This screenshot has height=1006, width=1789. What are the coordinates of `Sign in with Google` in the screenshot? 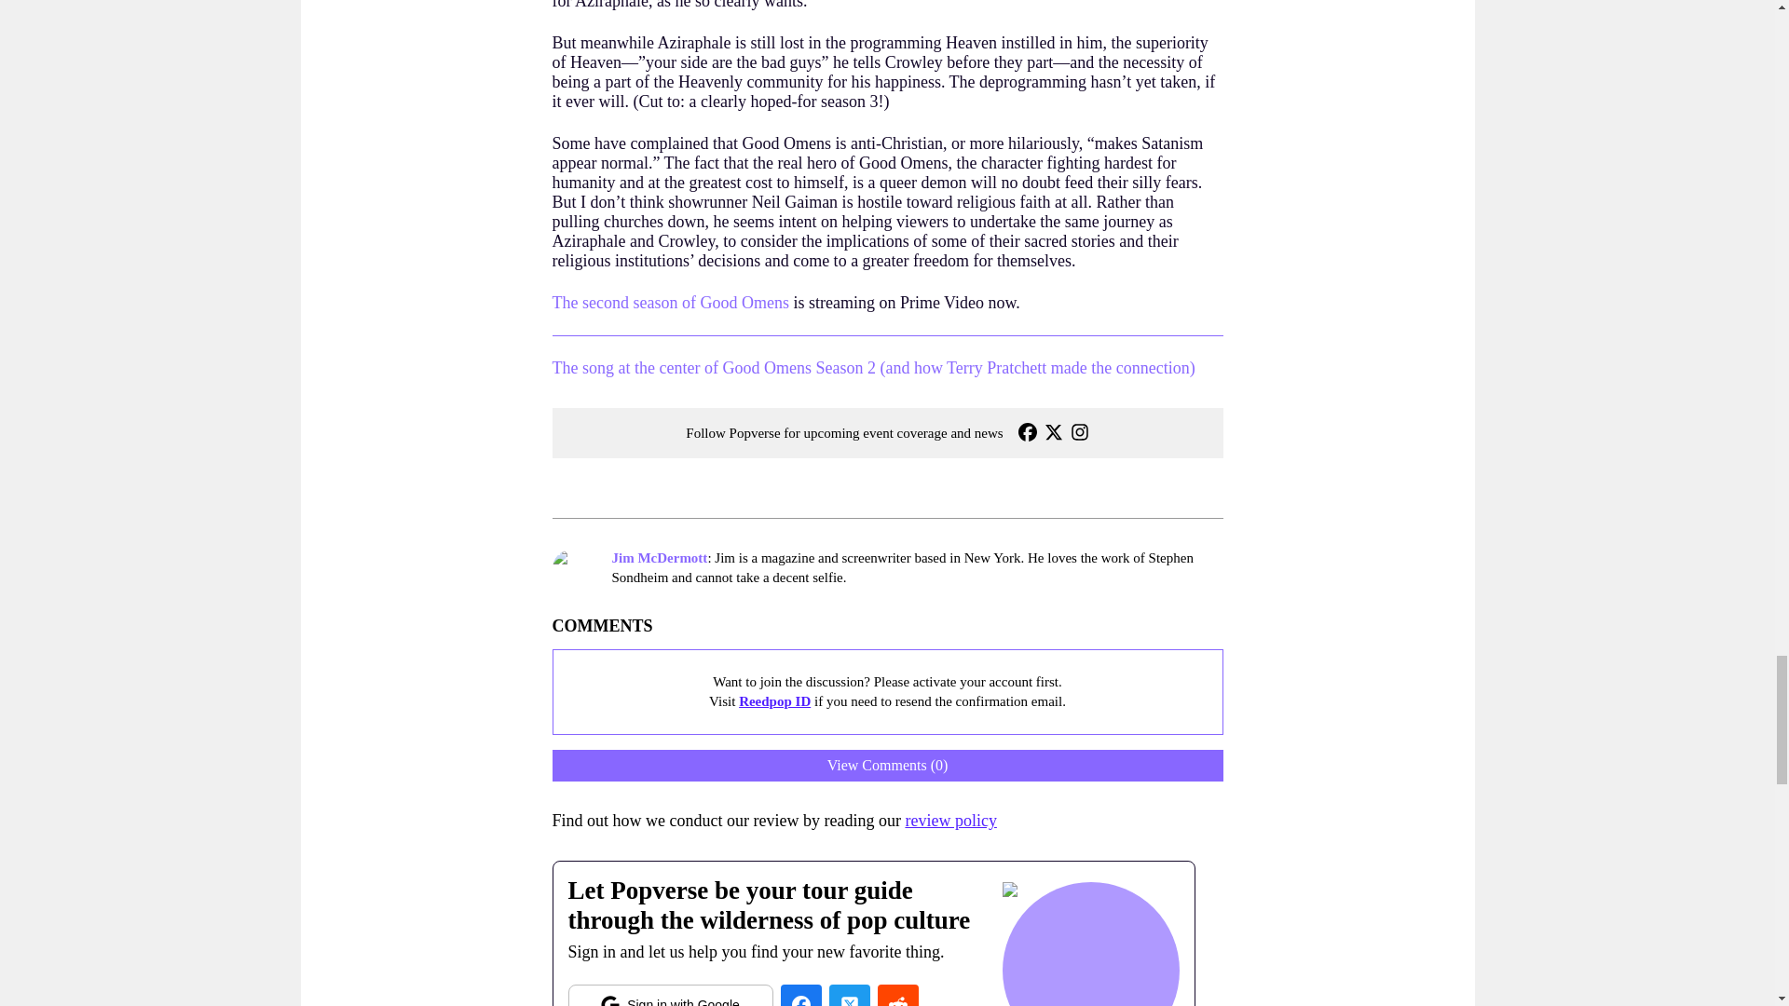 It's located at (671, 995).